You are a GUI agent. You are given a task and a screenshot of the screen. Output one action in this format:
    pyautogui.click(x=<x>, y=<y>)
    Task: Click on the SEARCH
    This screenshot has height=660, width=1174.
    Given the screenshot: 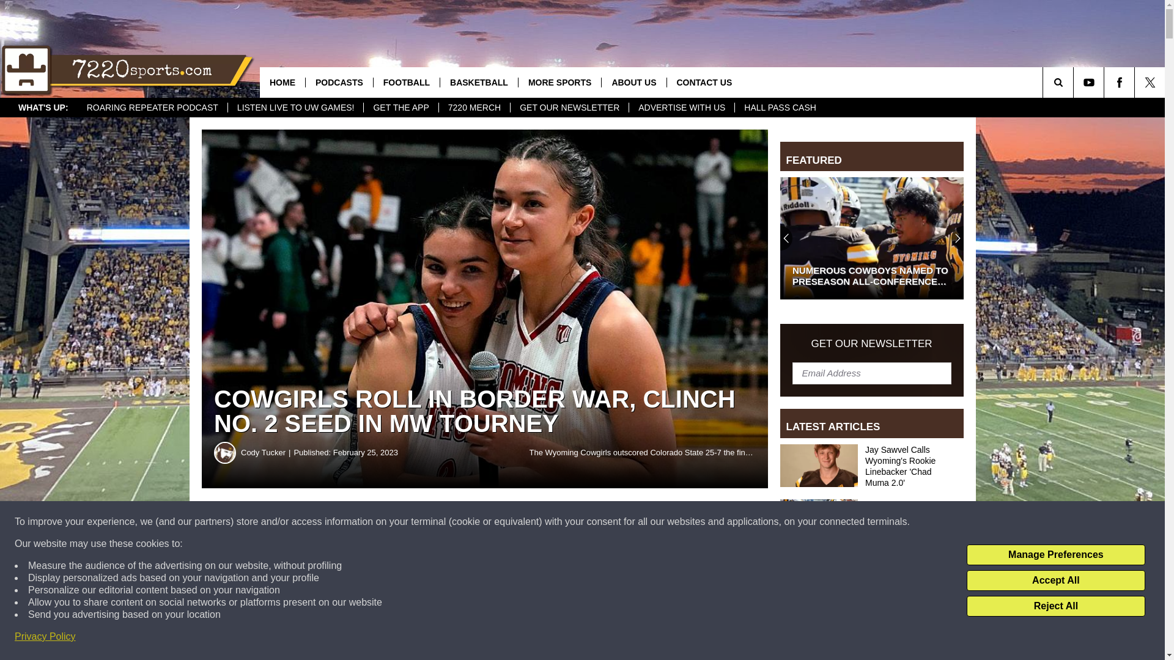 What is the action you would take?
    pyautogui.click(x=1075, y=82)
    